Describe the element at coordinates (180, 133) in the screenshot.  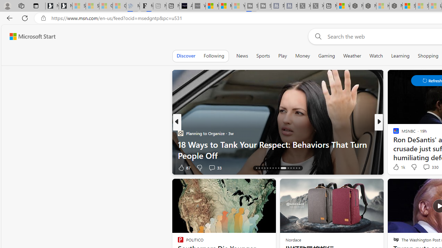
I see `Planning to Organize` at that location.